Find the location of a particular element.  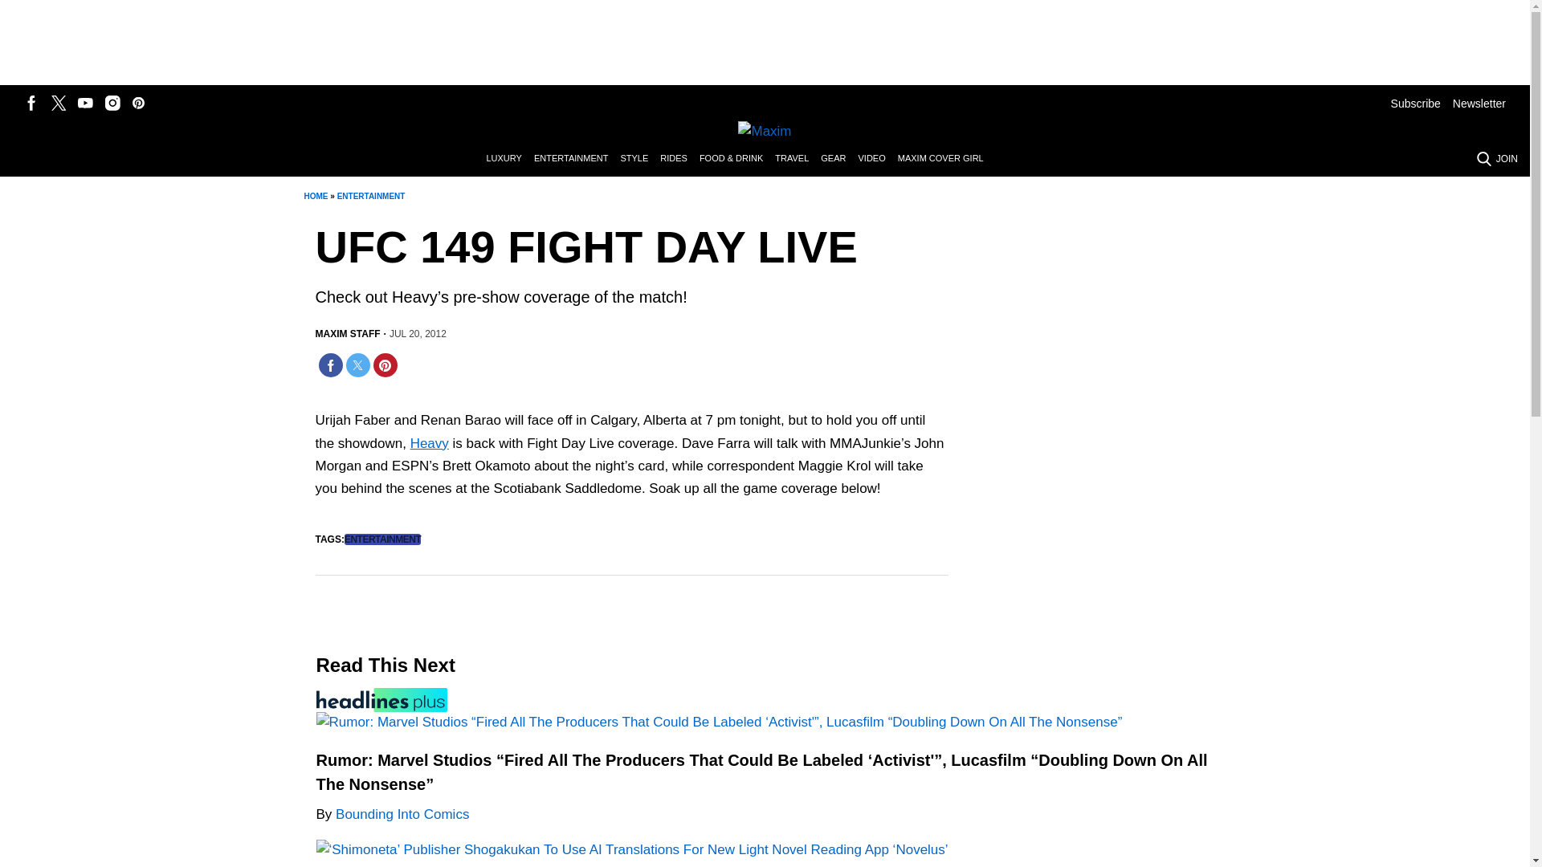

RIDES is located at coordinates (679, 159).